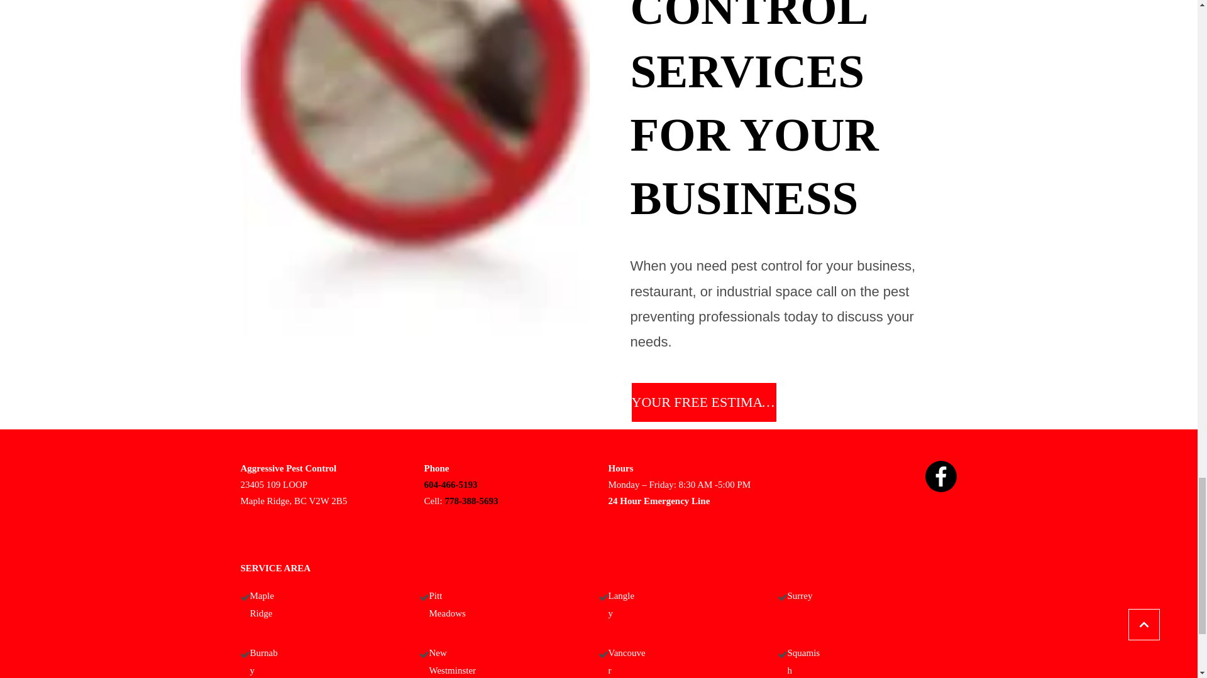 Image resolution: width=1207 pixels, height=678 pixels. Describe the element at coordinates (470, 500) in the screenshot. I see `778-388-5693` at that location.